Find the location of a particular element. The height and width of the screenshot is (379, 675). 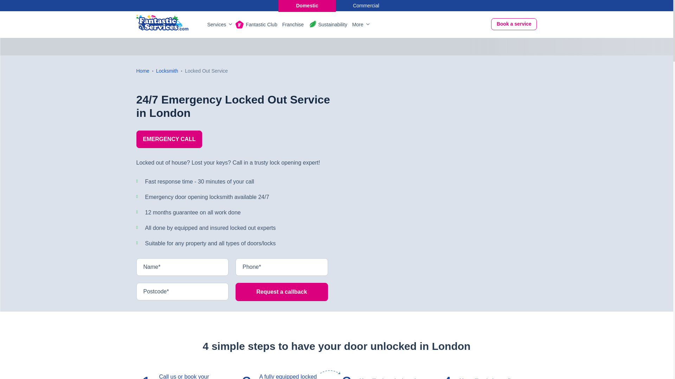

Domestic is located at coordinates (307, 6).